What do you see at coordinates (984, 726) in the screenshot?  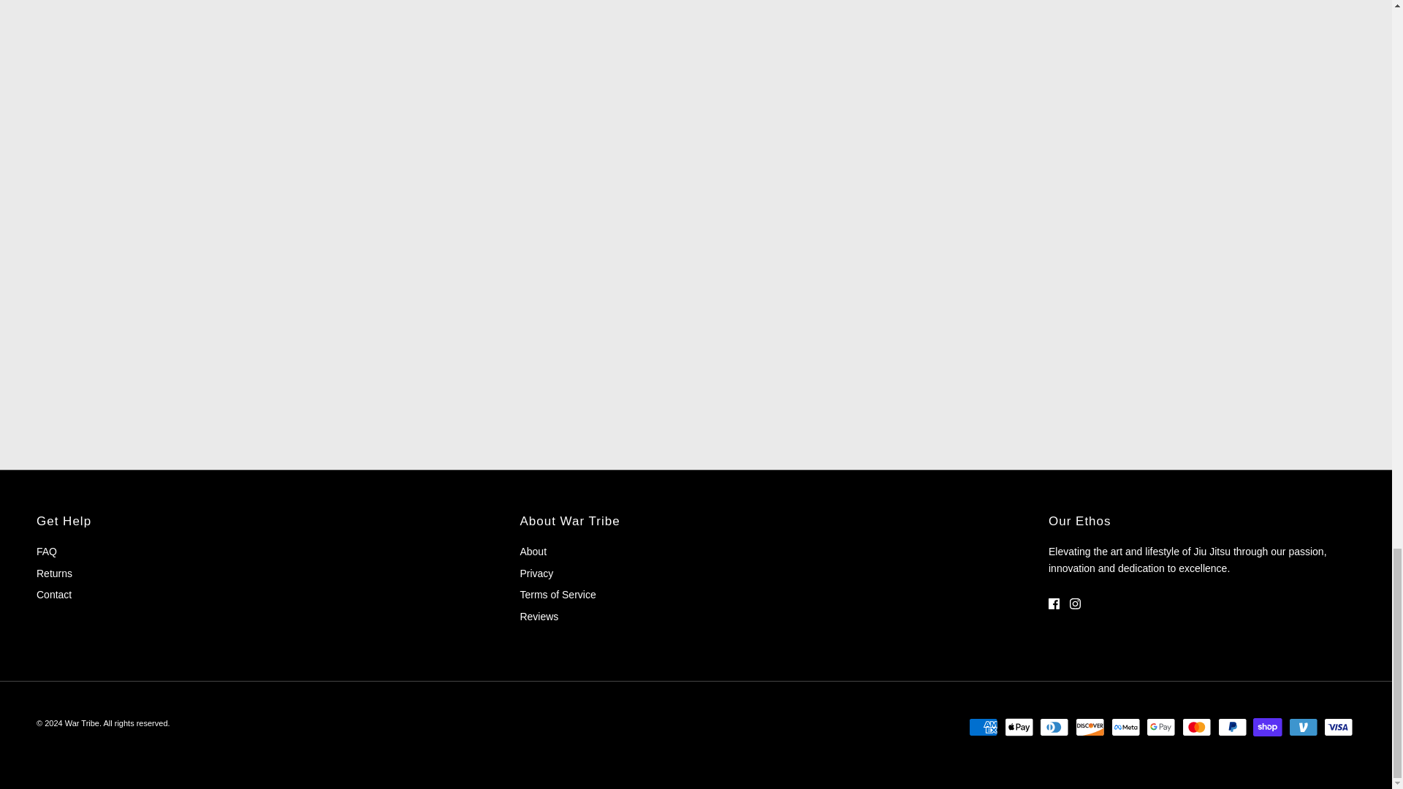 I see `American Express` at bounding box center [984, 726].